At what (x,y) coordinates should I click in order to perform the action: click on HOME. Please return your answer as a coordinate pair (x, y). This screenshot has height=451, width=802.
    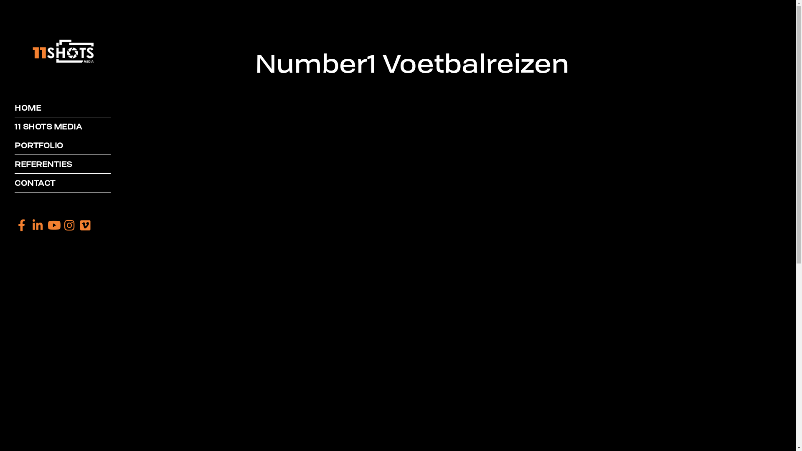
    Looking at the image, I should click on (63, 108).